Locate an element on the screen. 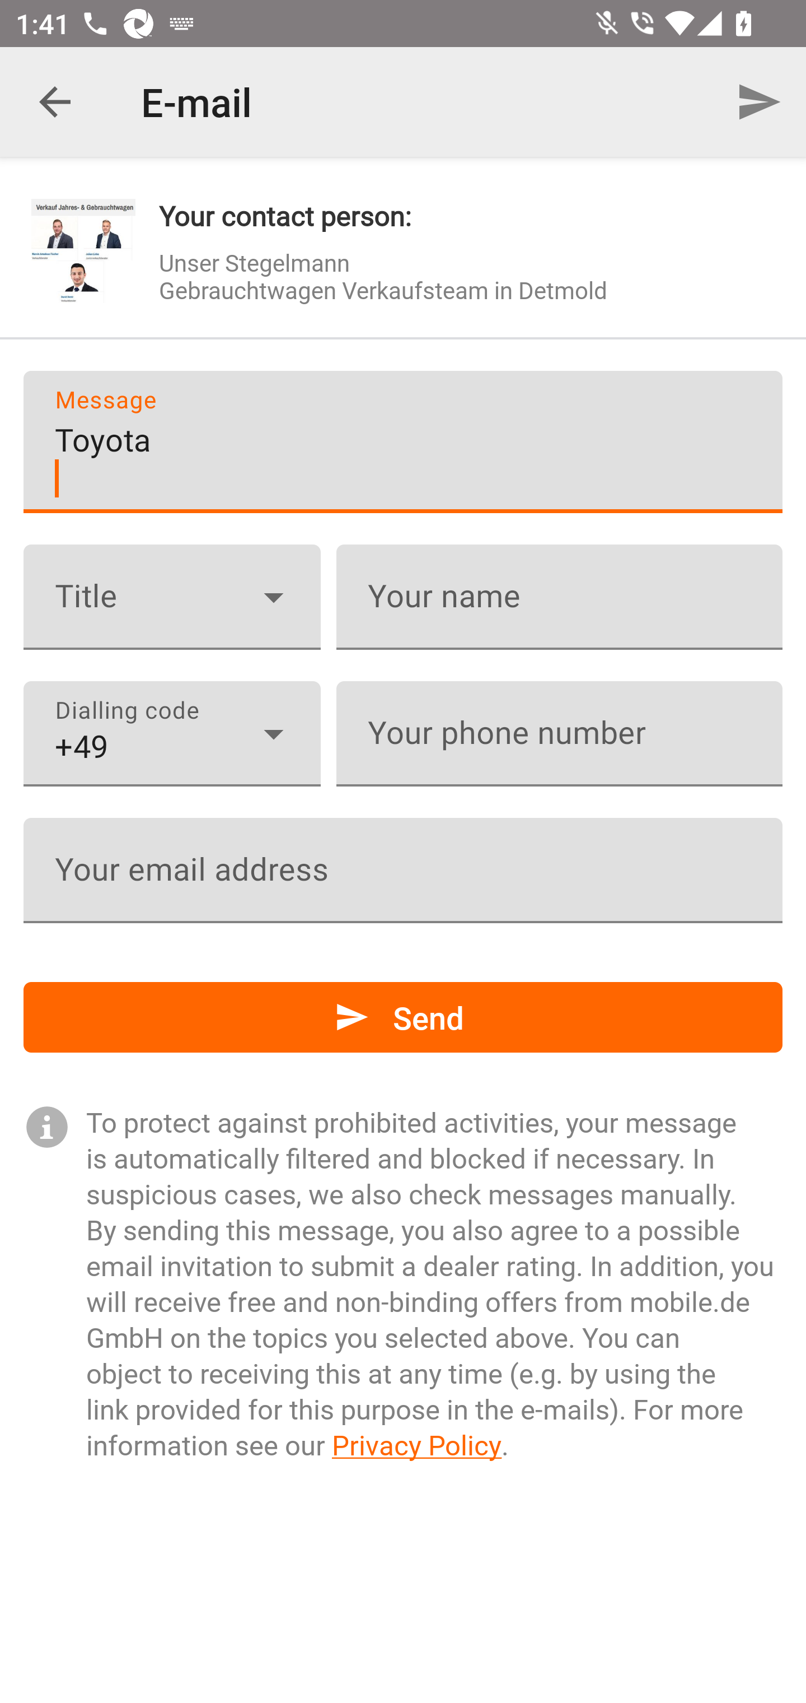 The width and height of the screenshot is (806, 1703). Show dropdown menu is located at coordinates (273, 734).